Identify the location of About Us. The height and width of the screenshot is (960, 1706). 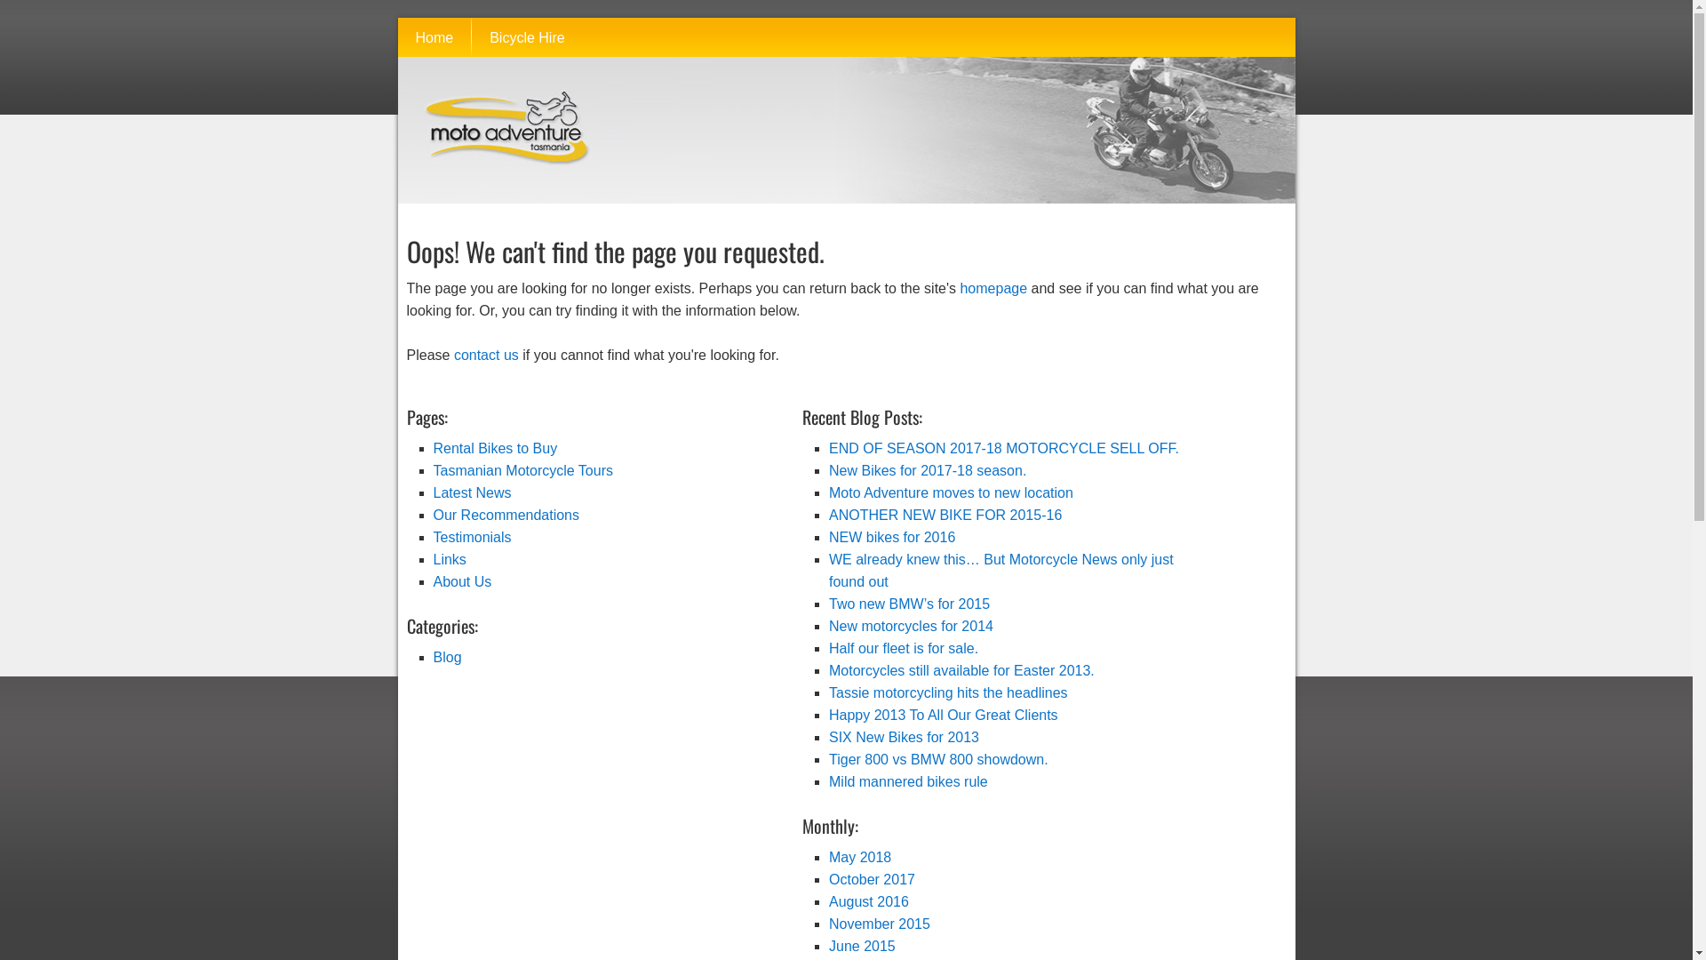
(463, 581).